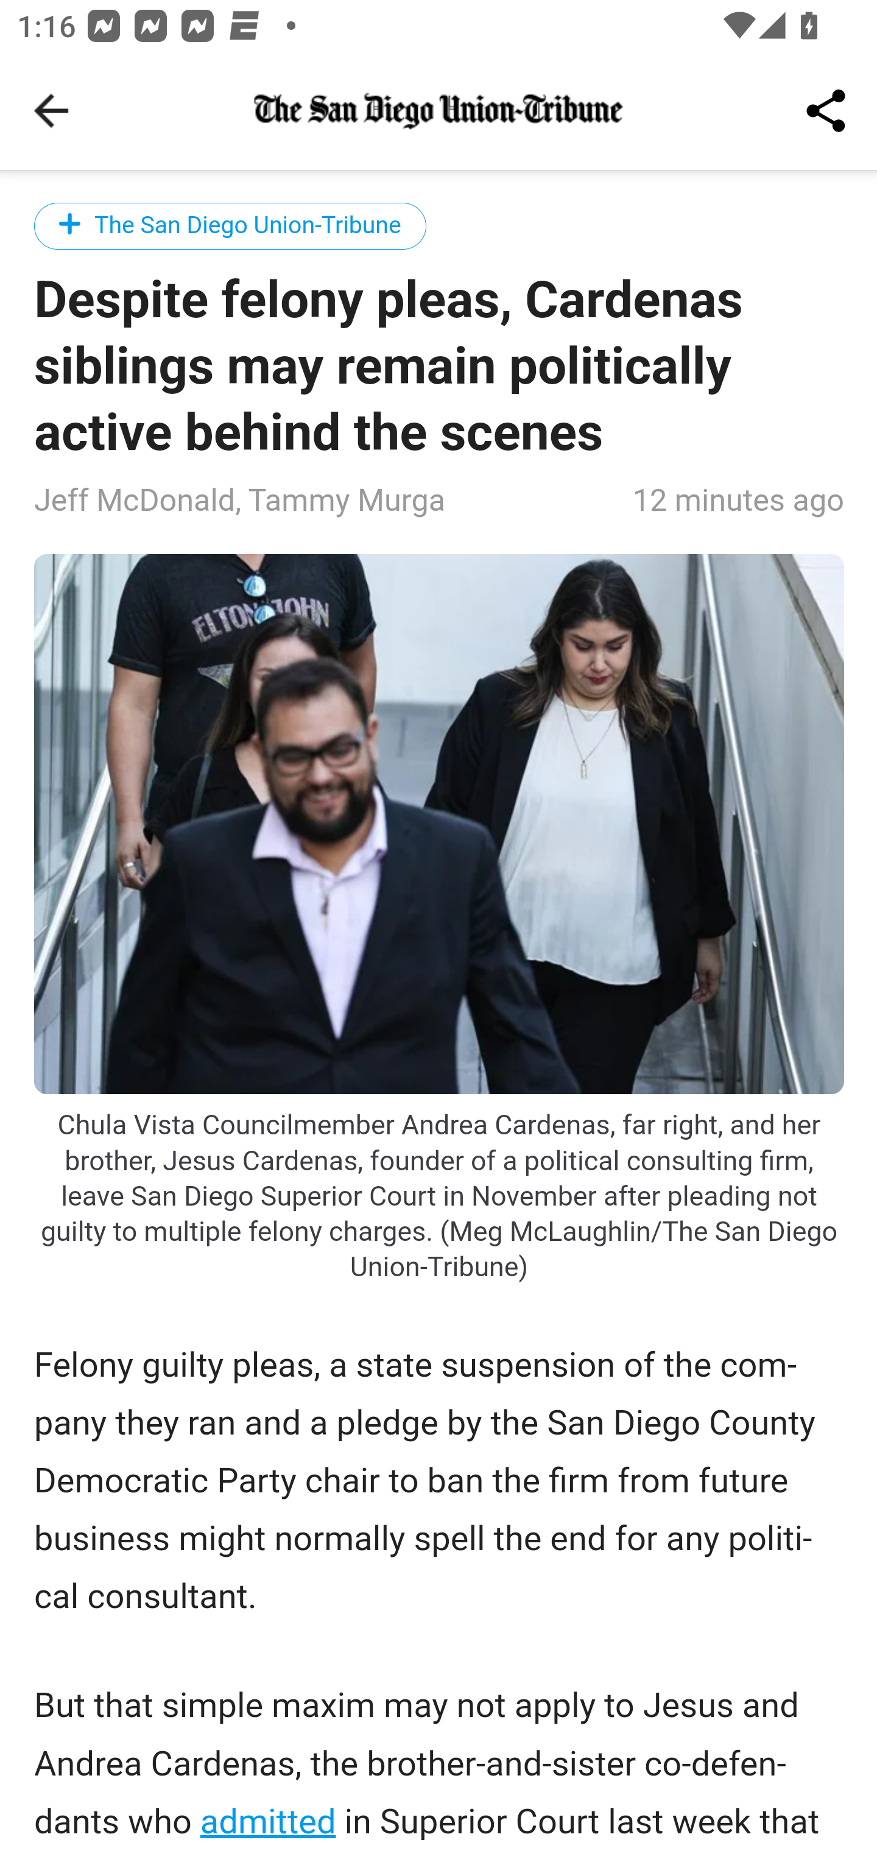 The image size is (877, 1851). Describe the element at coordinates (267, 1821) in the screenshot. I see `admitted` at that location.